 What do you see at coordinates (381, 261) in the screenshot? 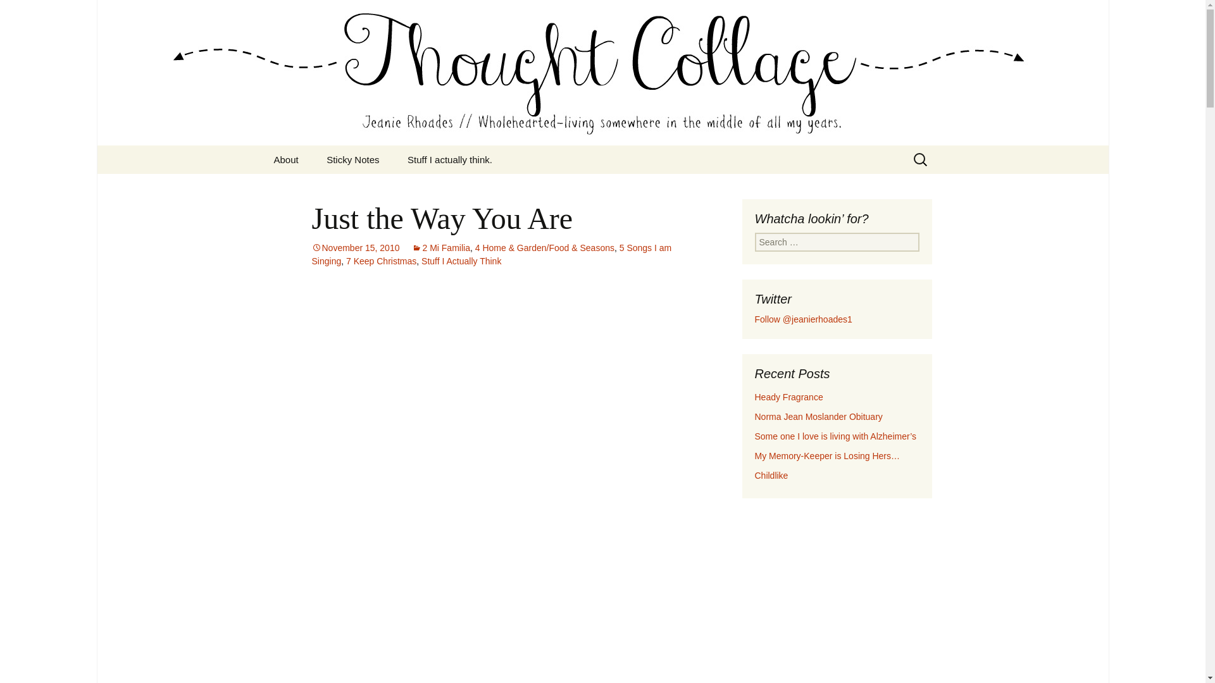
I see `7 Keep Christmas` at bounding box center [381, 261].